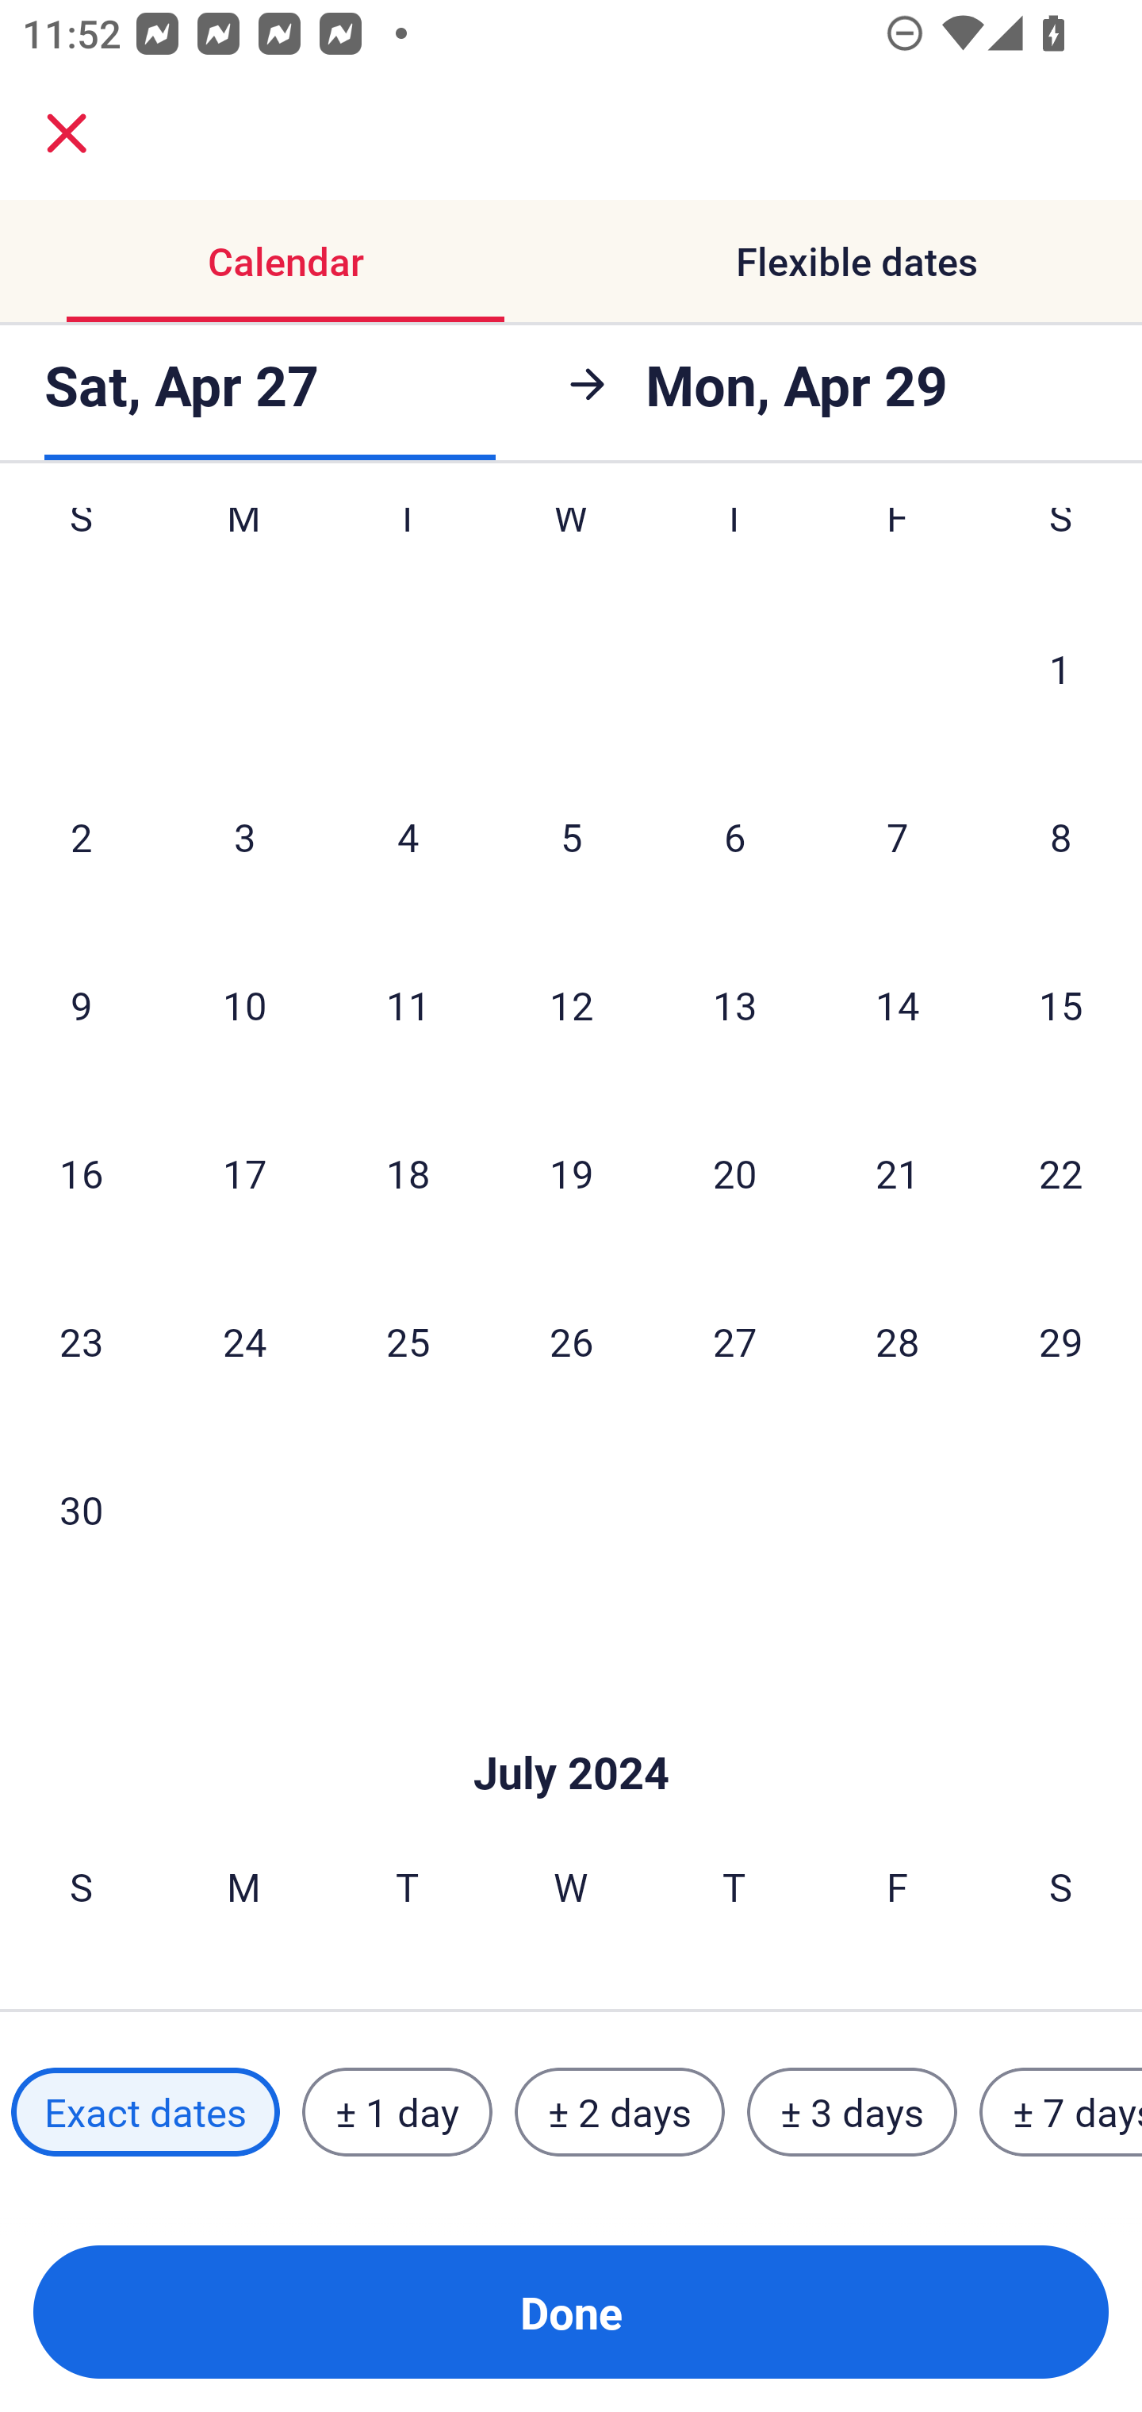 The height and width of the screenshot is (2412, 1142). Describe the element at coordinates (571, 836) in the screenshot. I see `5 Wednesday, June 5, 2024` at that location.